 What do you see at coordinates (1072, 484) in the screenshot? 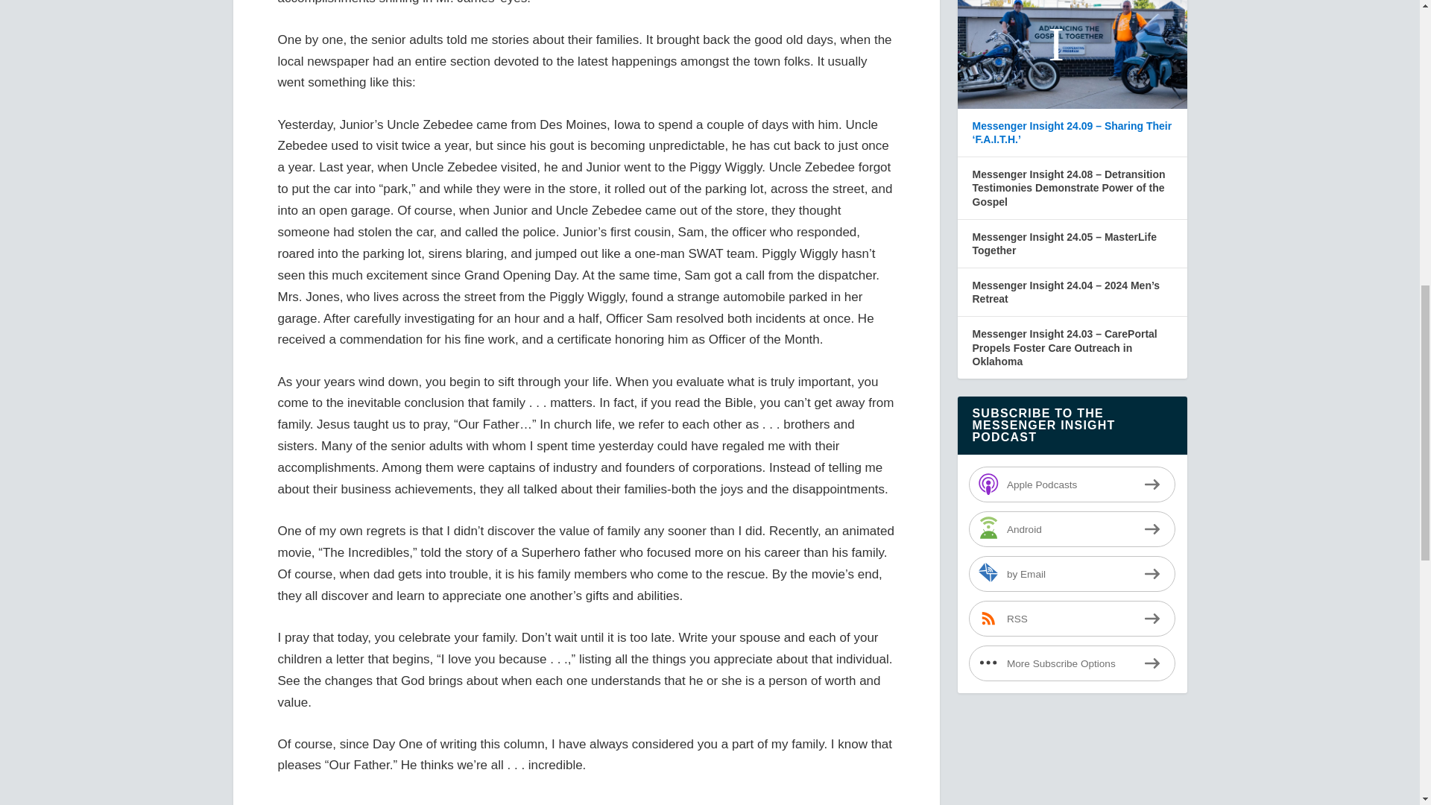
I see `Subscribe on Apple Podcasts` at bounding box center [1072, 484].